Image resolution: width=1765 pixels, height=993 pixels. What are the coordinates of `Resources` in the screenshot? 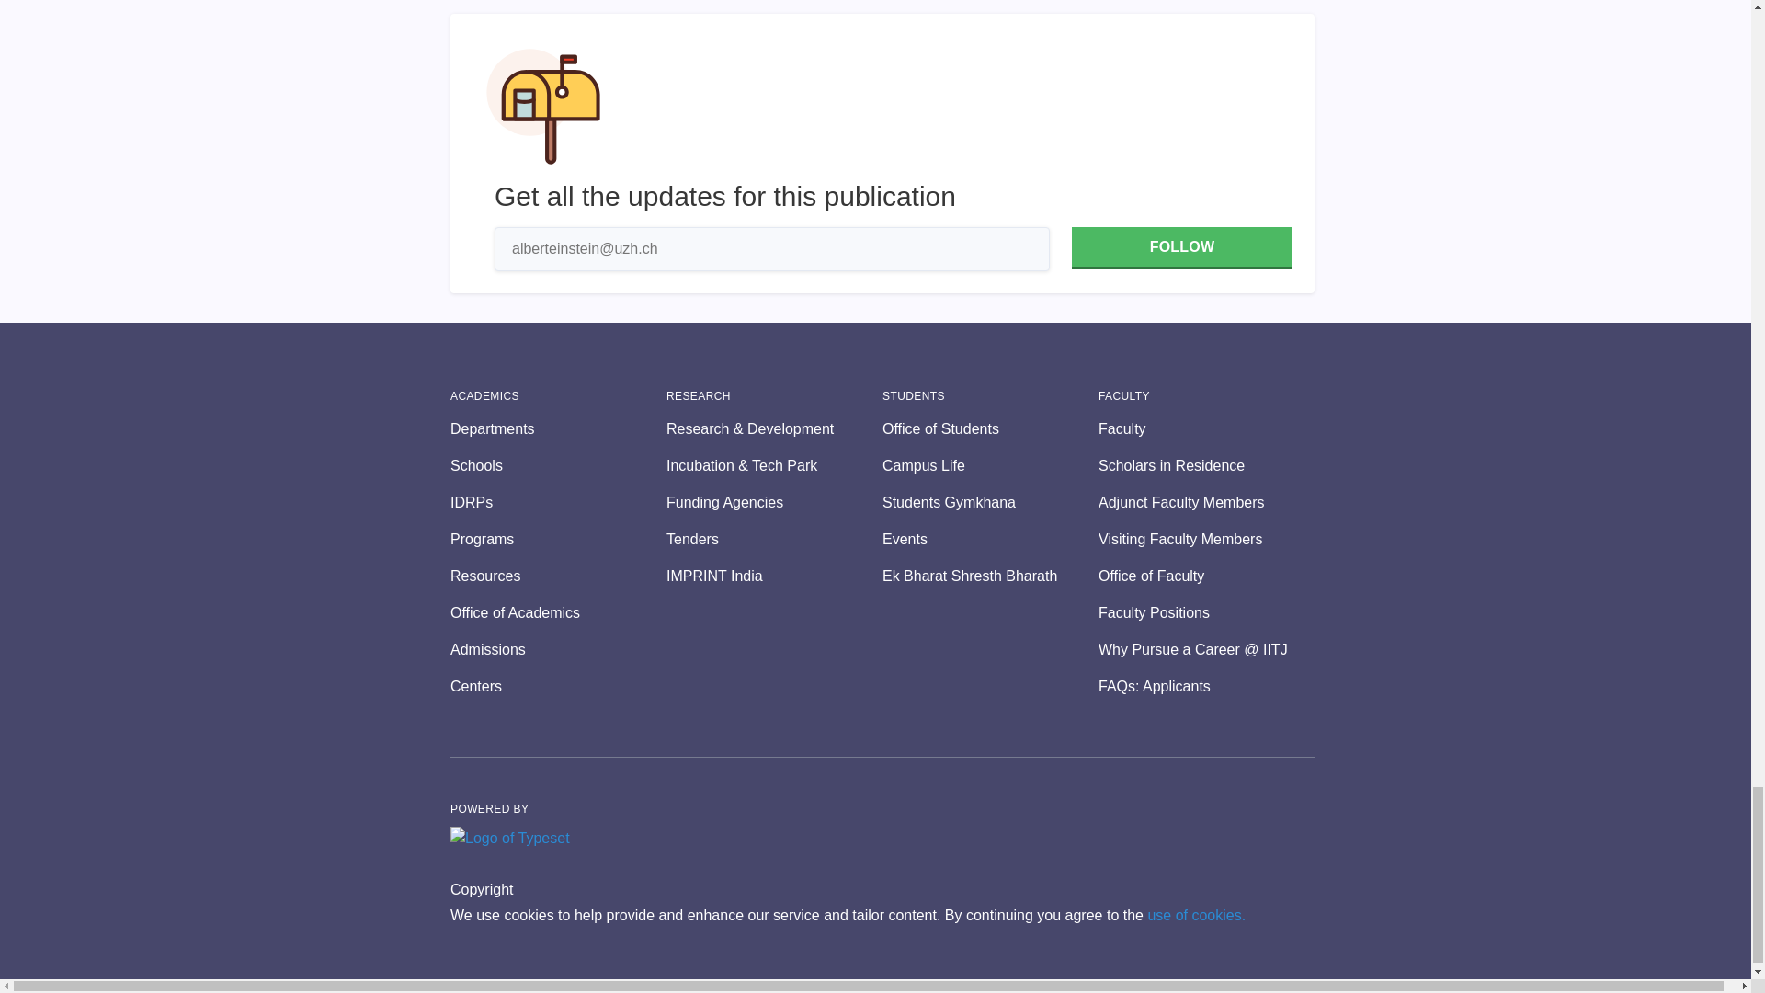 It's located at (558, 576).